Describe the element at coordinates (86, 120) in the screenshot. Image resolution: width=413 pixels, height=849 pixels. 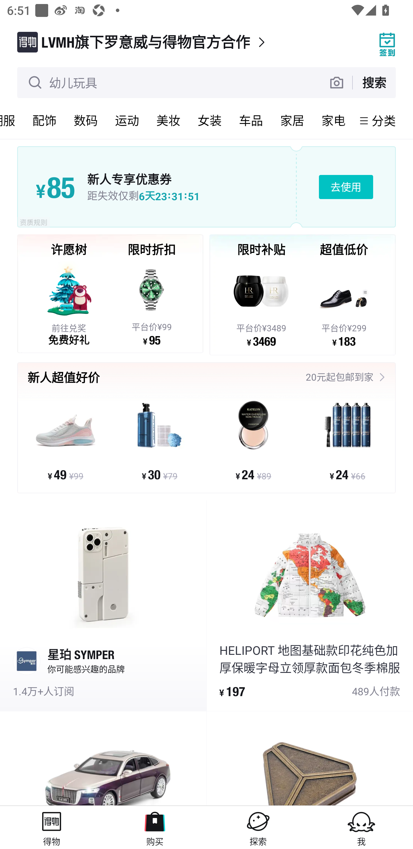
I see `数码` at that location.